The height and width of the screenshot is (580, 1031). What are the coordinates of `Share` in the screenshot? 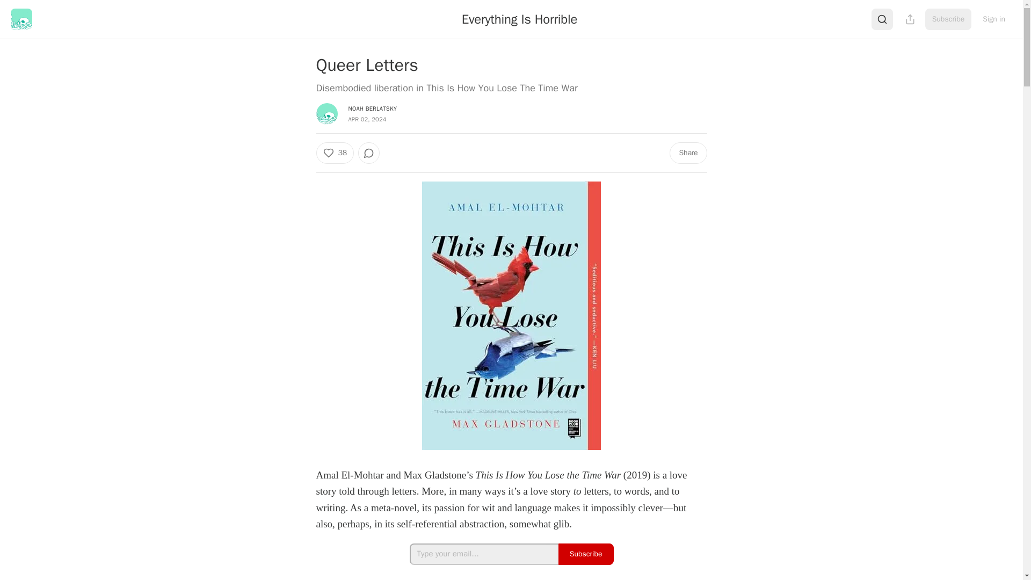 It's located at (687, 153).